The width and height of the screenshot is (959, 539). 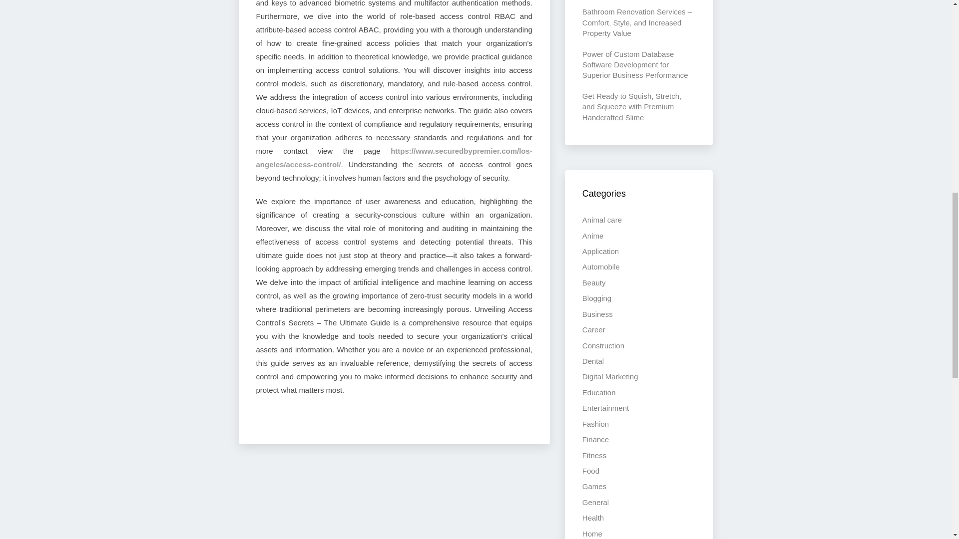 I want to click on Automobile, so click(x=600, y=267).